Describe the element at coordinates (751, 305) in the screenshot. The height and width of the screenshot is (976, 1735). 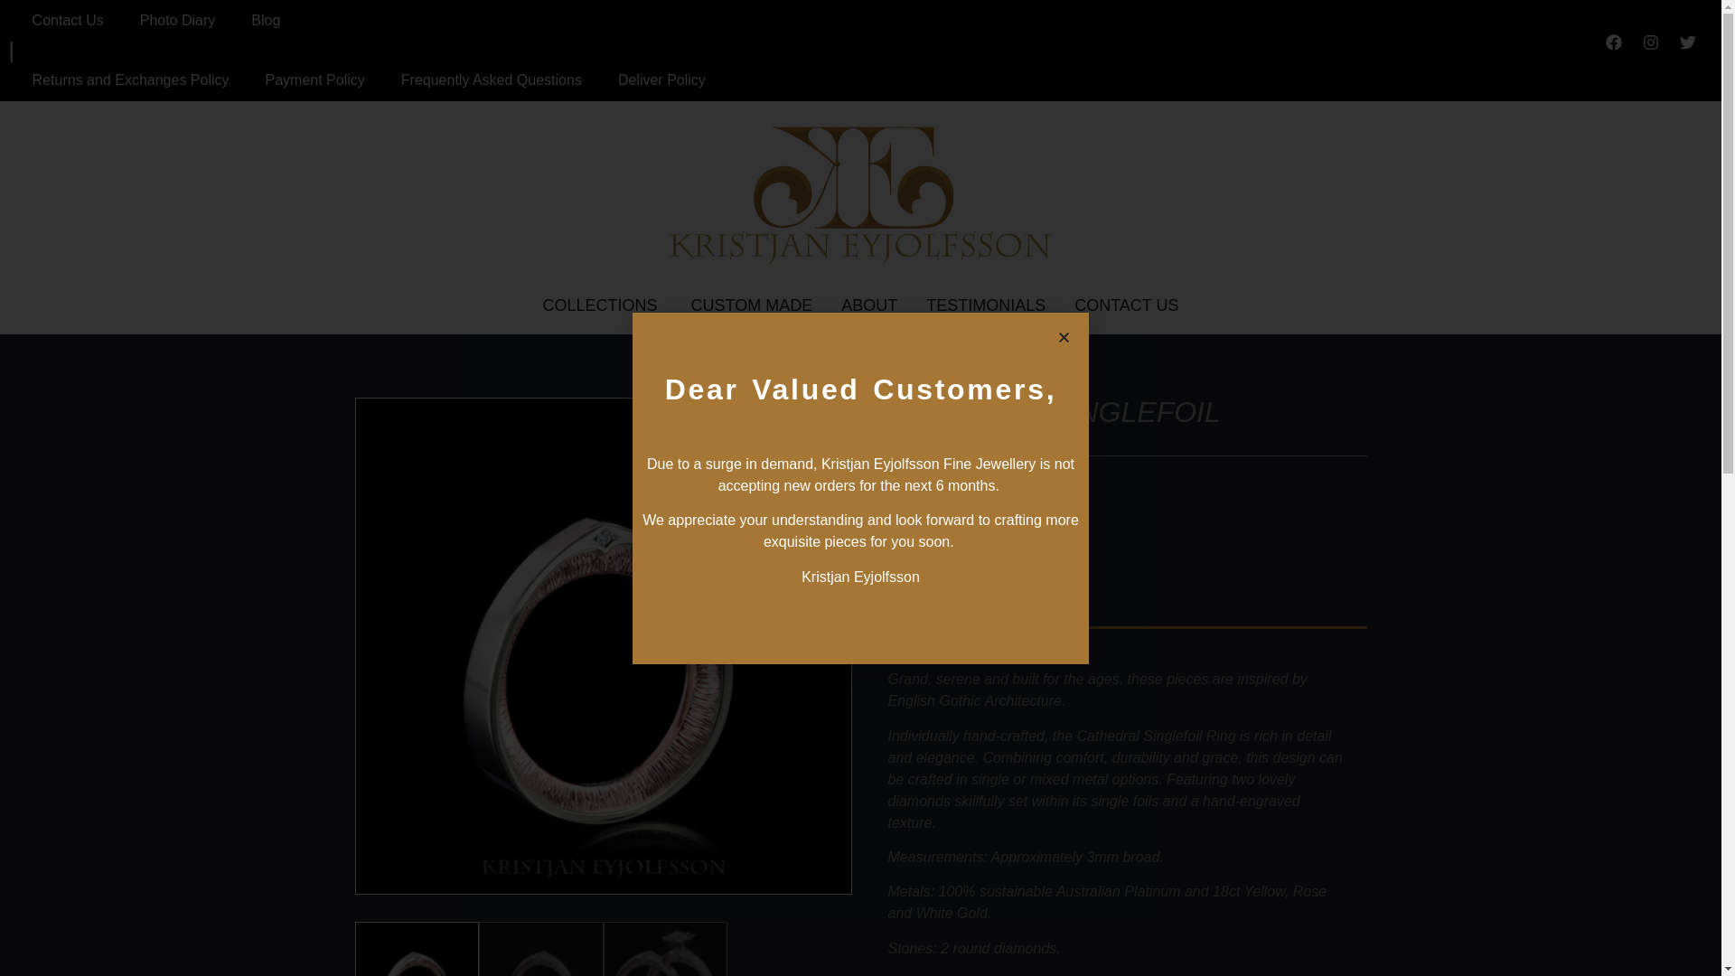
I see `CUSTOM MADE` at that location.